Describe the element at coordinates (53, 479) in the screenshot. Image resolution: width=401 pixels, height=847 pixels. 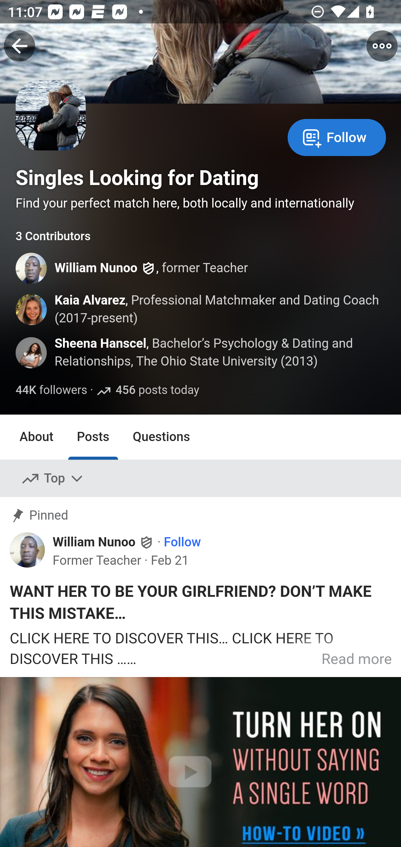
I see `Top` at that location.